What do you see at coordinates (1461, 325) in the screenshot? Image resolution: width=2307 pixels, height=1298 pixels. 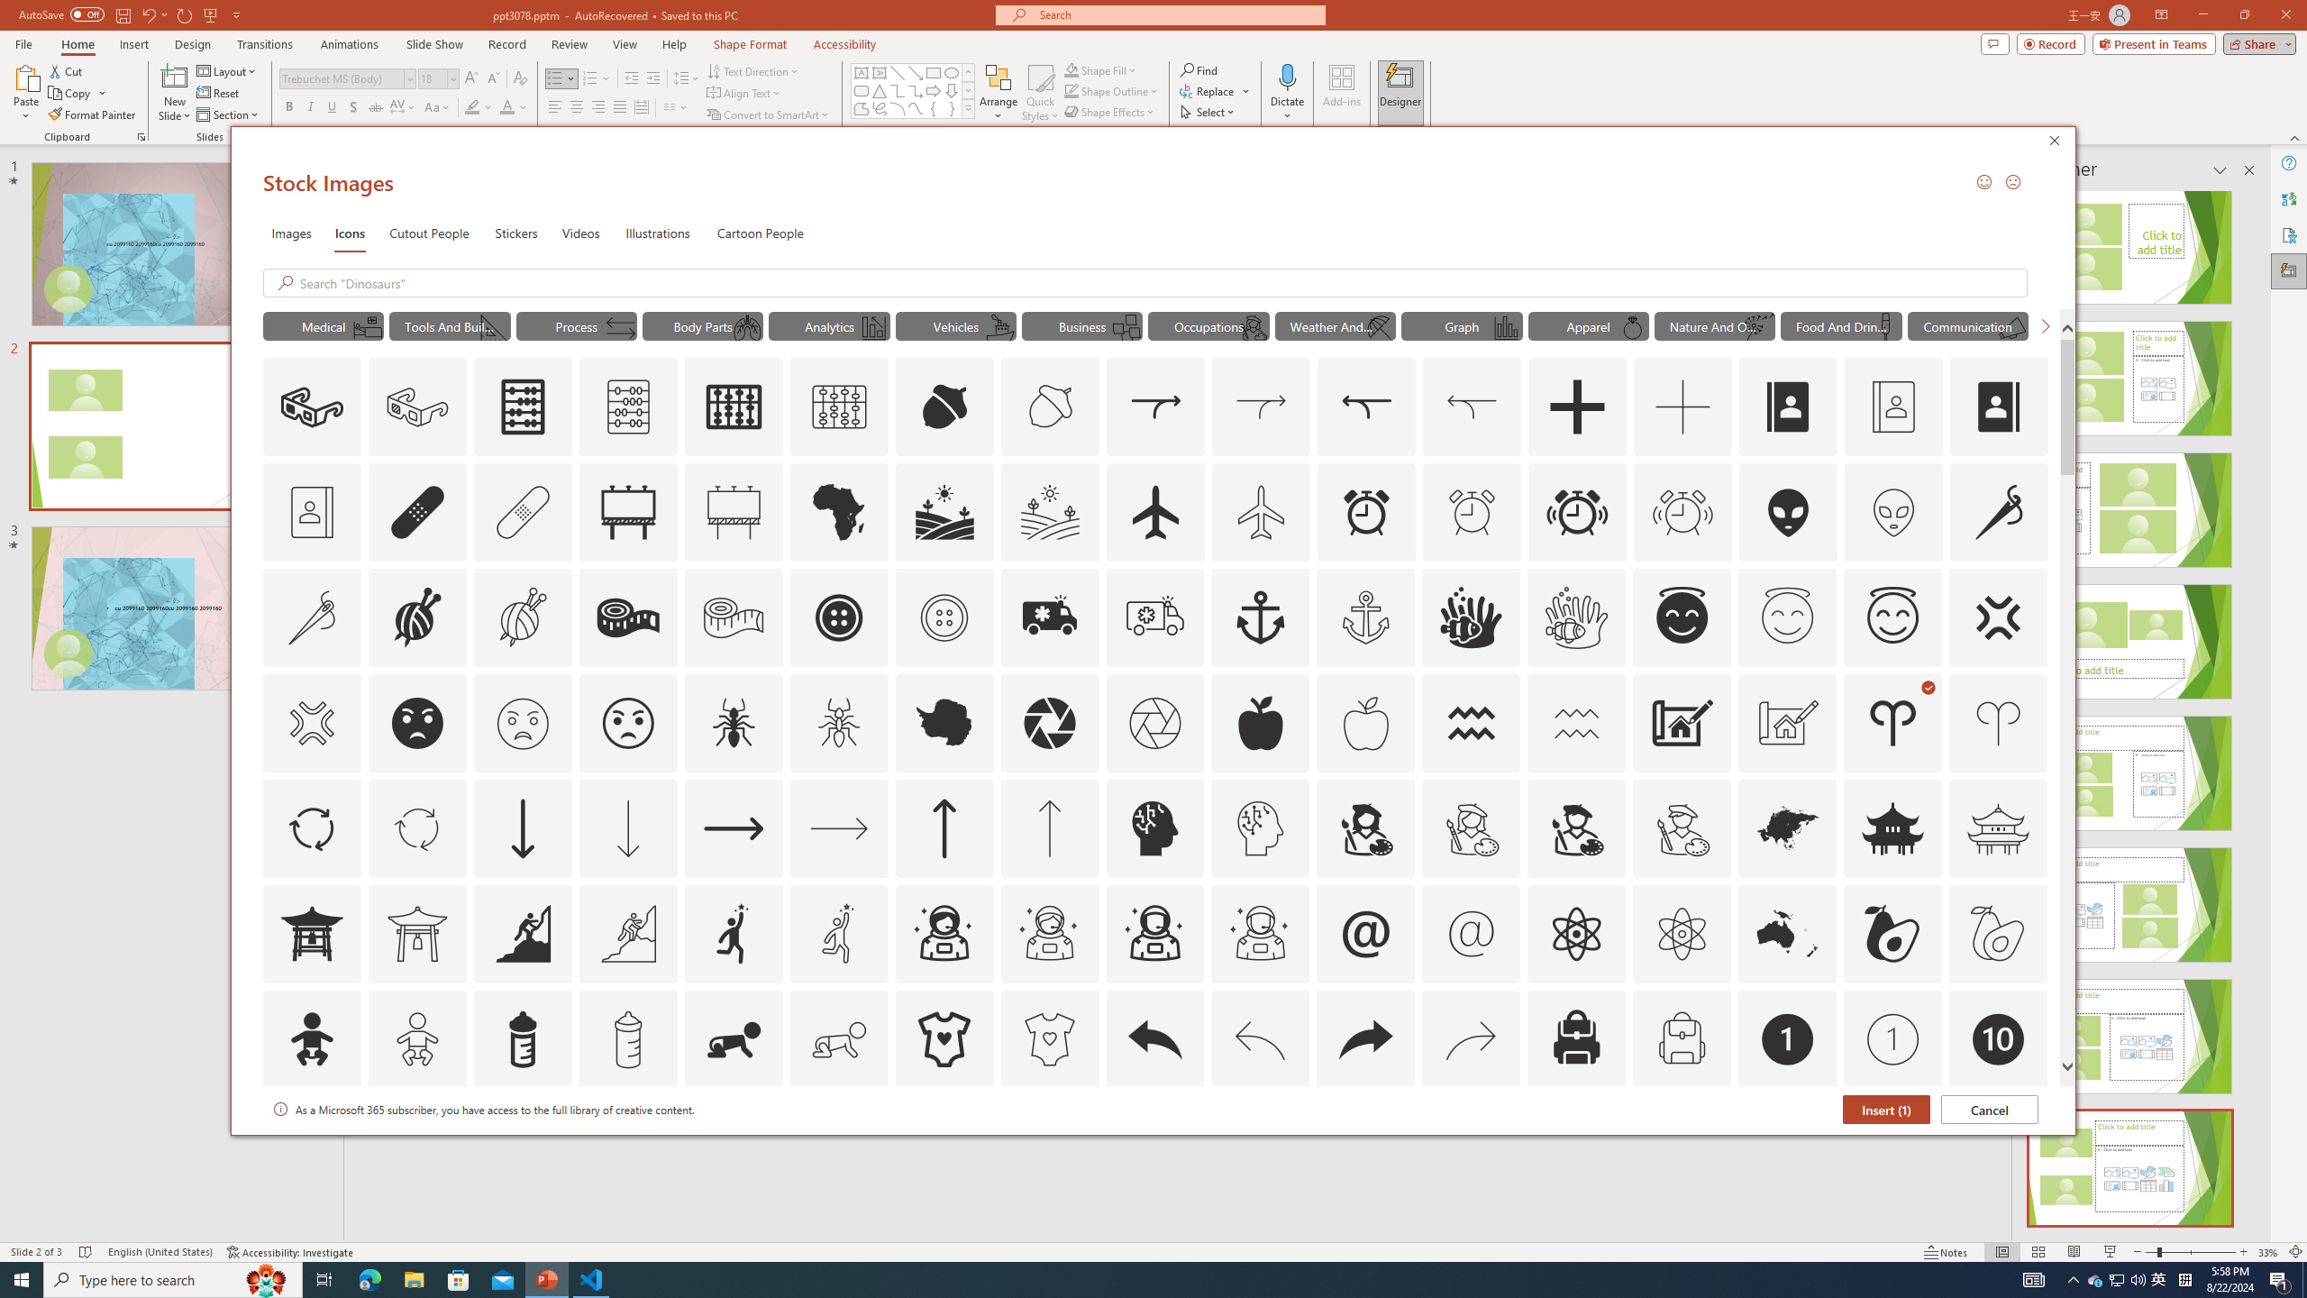 I see `"Graph" Icons.` at bounding box center [1461, 325].